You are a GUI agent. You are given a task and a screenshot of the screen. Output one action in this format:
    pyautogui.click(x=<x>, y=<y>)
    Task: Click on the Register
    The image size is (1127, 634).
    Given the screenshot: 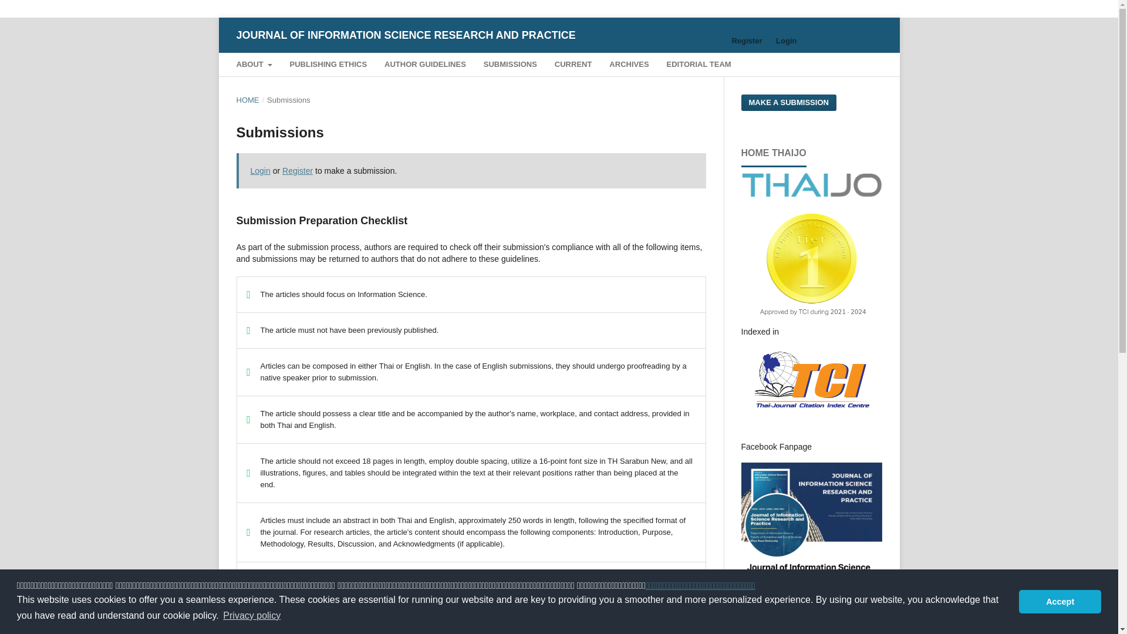 What is the action you would take?
    pyautogui.click(x=298, y=170)
    